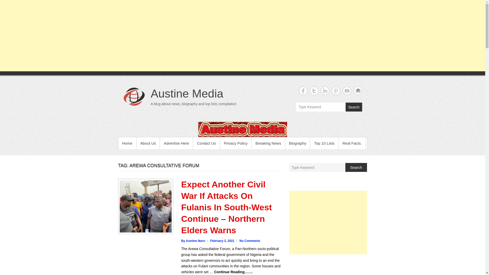 The height and width of the screenshot is (275, 489). I want to click on Advertise Here, so click(176, 143).